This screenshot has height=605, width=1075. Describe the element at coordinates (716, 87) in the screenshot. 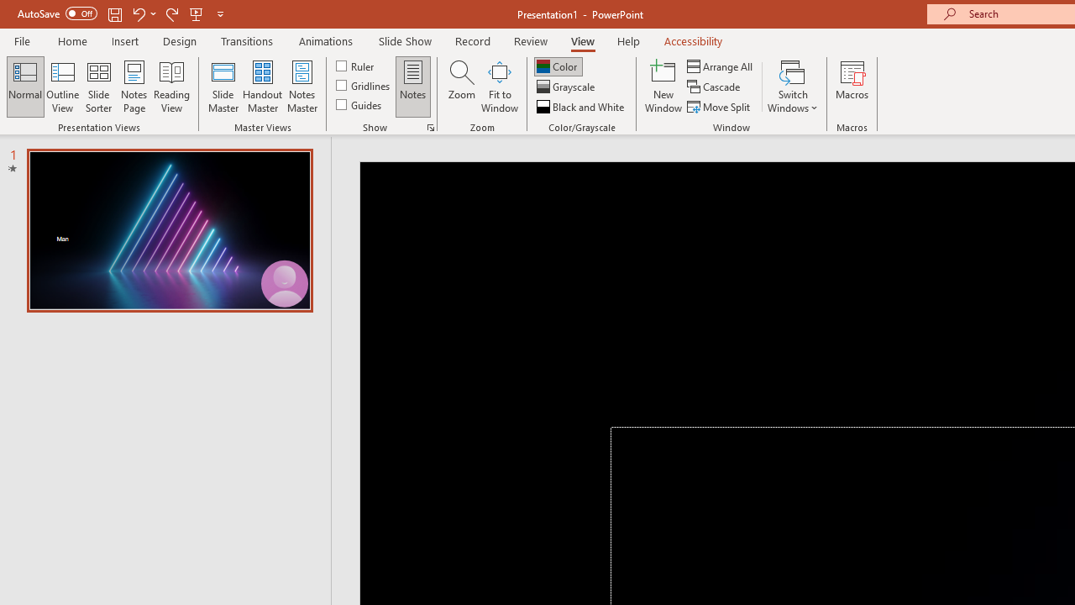

I see `Cascade` at that location.